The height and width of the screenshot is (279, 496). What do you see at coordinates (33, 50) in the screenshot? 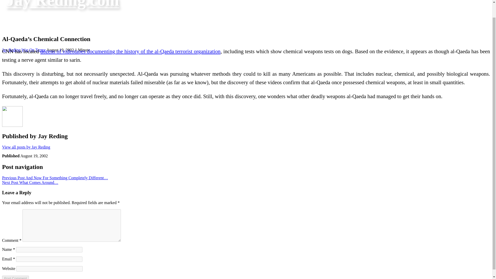
I see `War On Terror` at bounding box center [33, 50].